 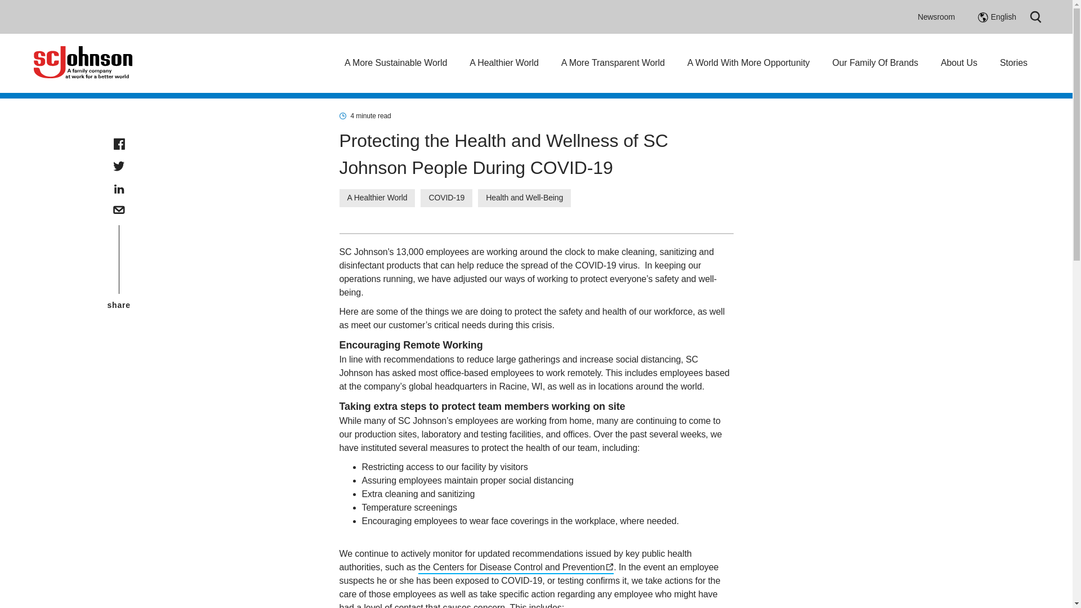 I want to click on A Healthier World, so click(x=503, y=62).